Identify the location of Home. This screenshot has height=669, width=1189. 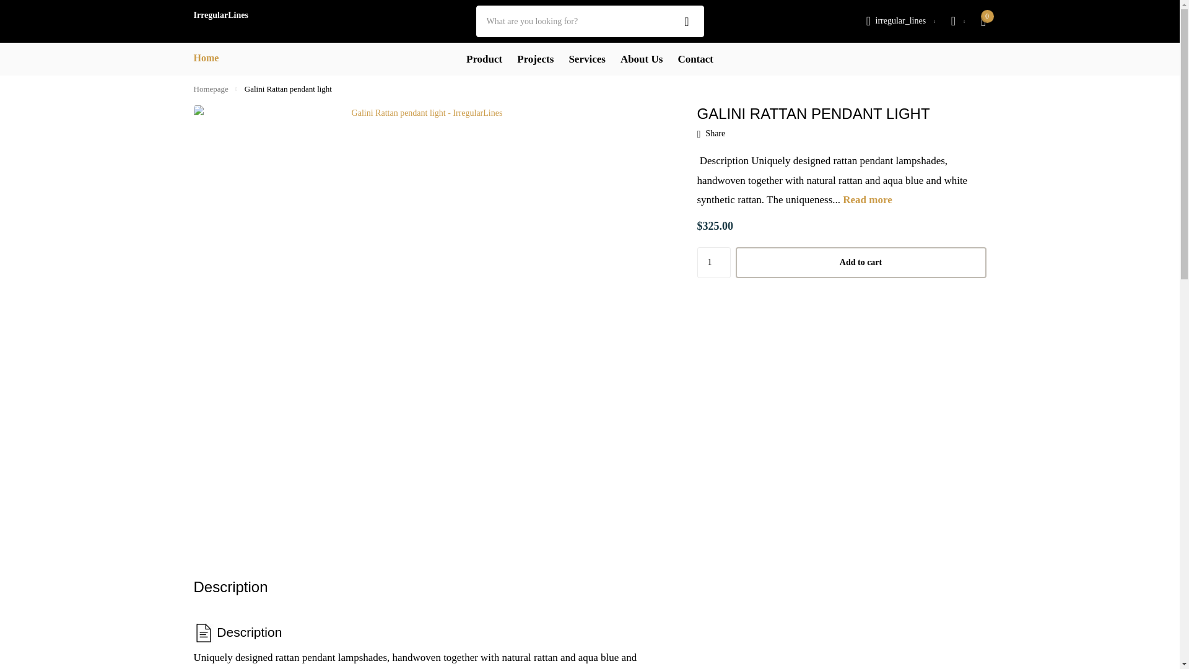
(211, 89).